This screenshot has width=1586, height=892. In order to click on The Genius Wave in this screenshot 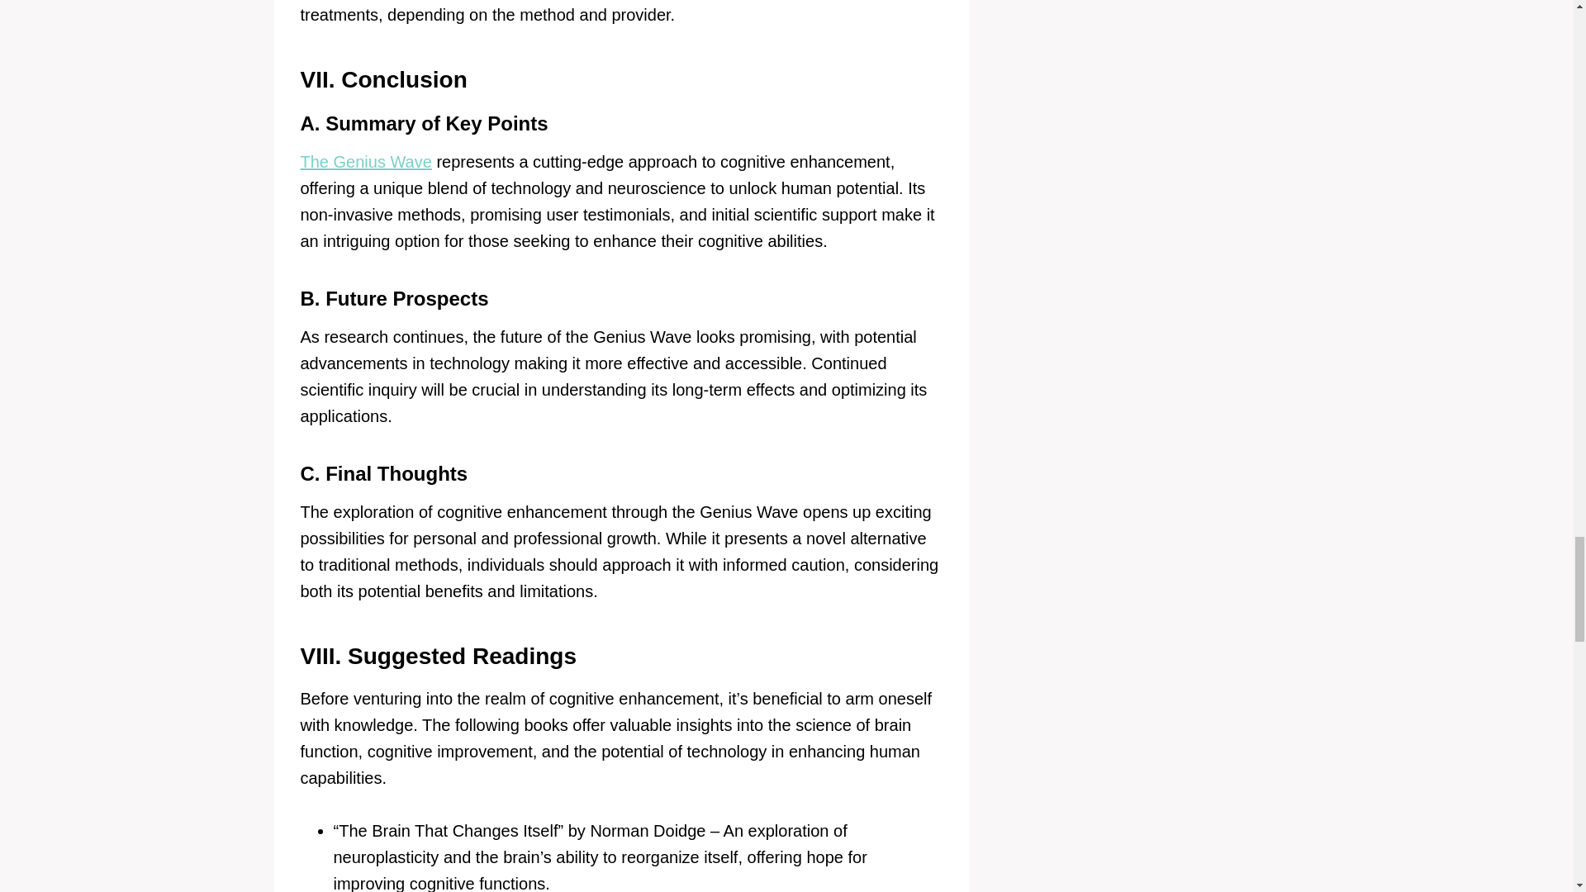, I will do `click(366, 162)`.